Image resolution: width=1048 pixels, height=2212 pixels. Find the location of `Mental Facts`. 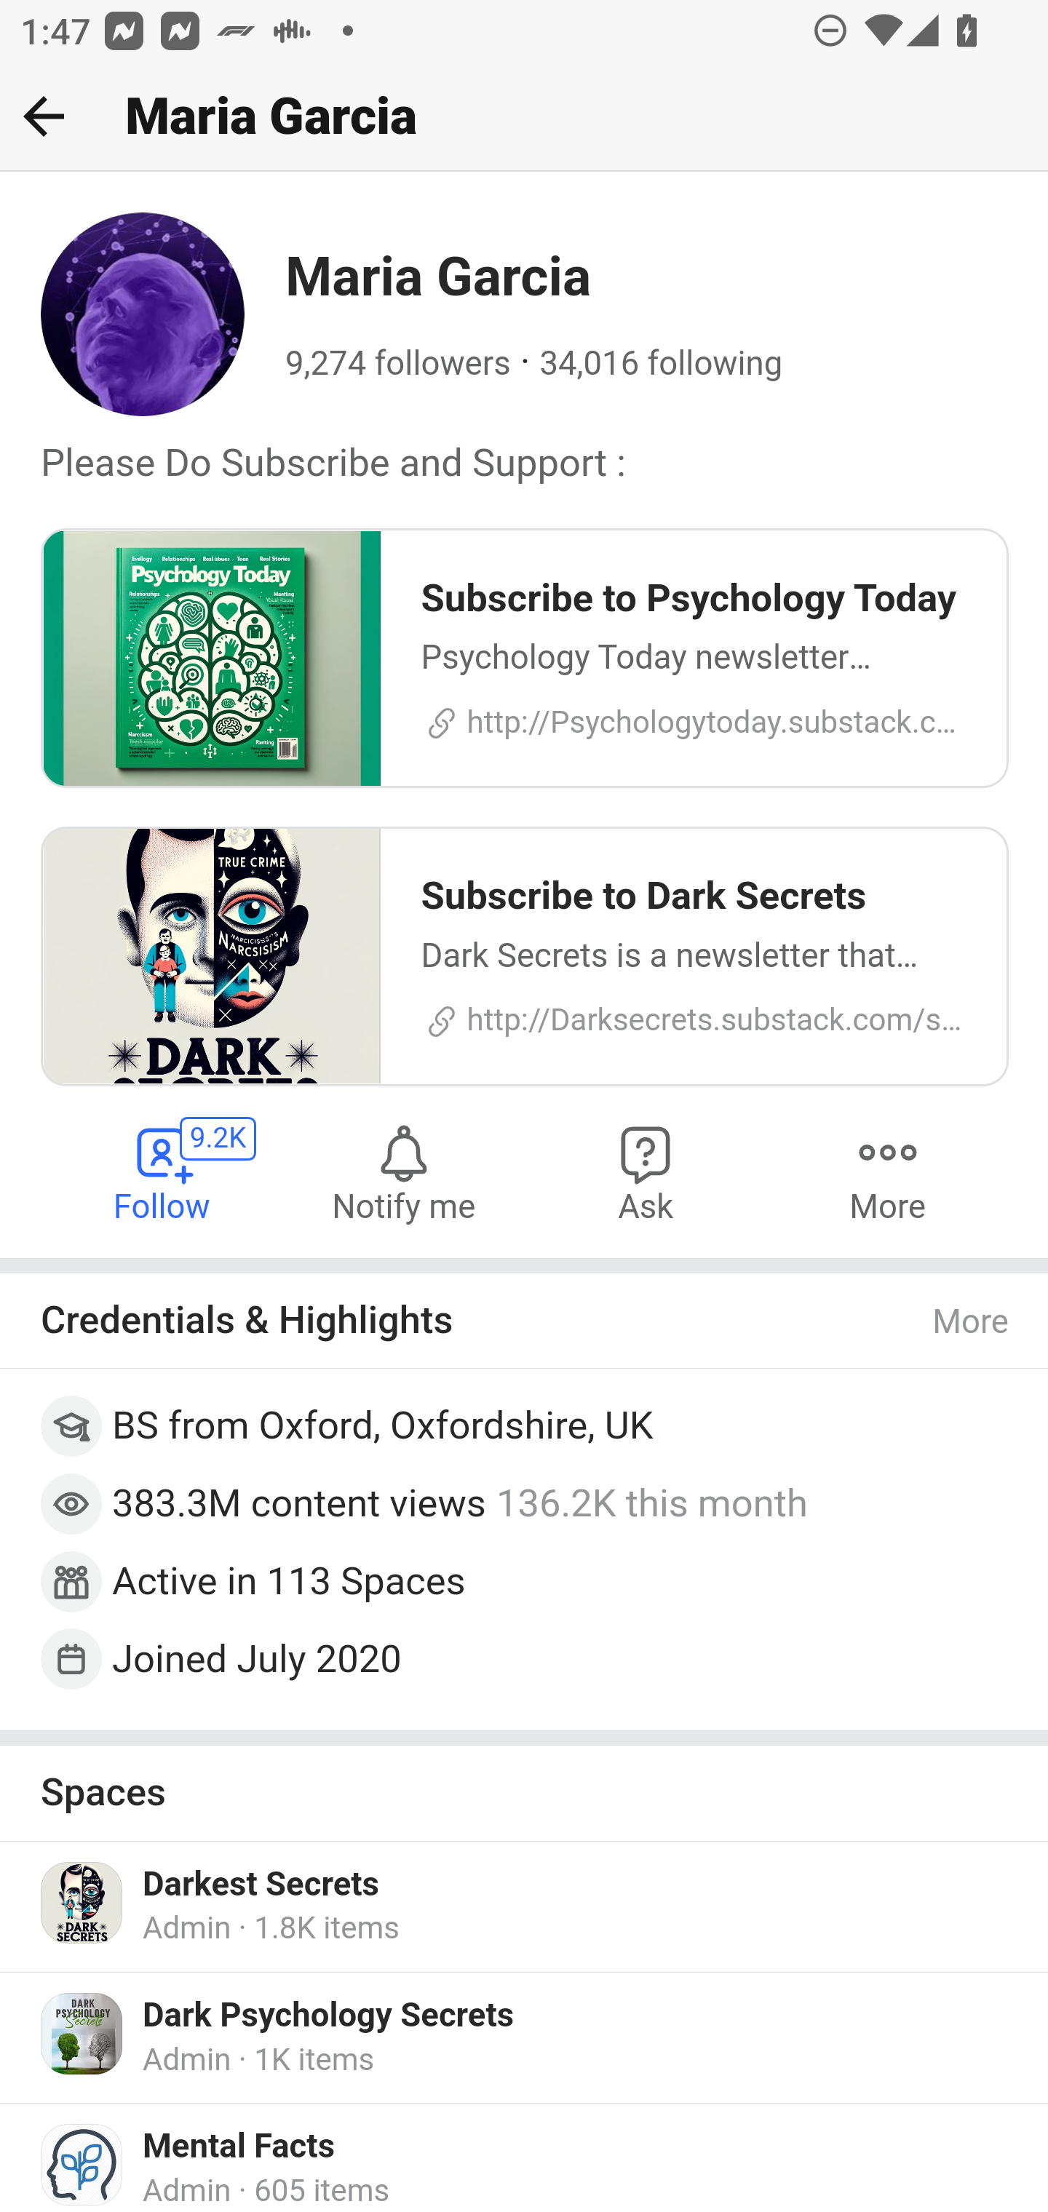

Mental Facts is located at coordinates (239, 2147).